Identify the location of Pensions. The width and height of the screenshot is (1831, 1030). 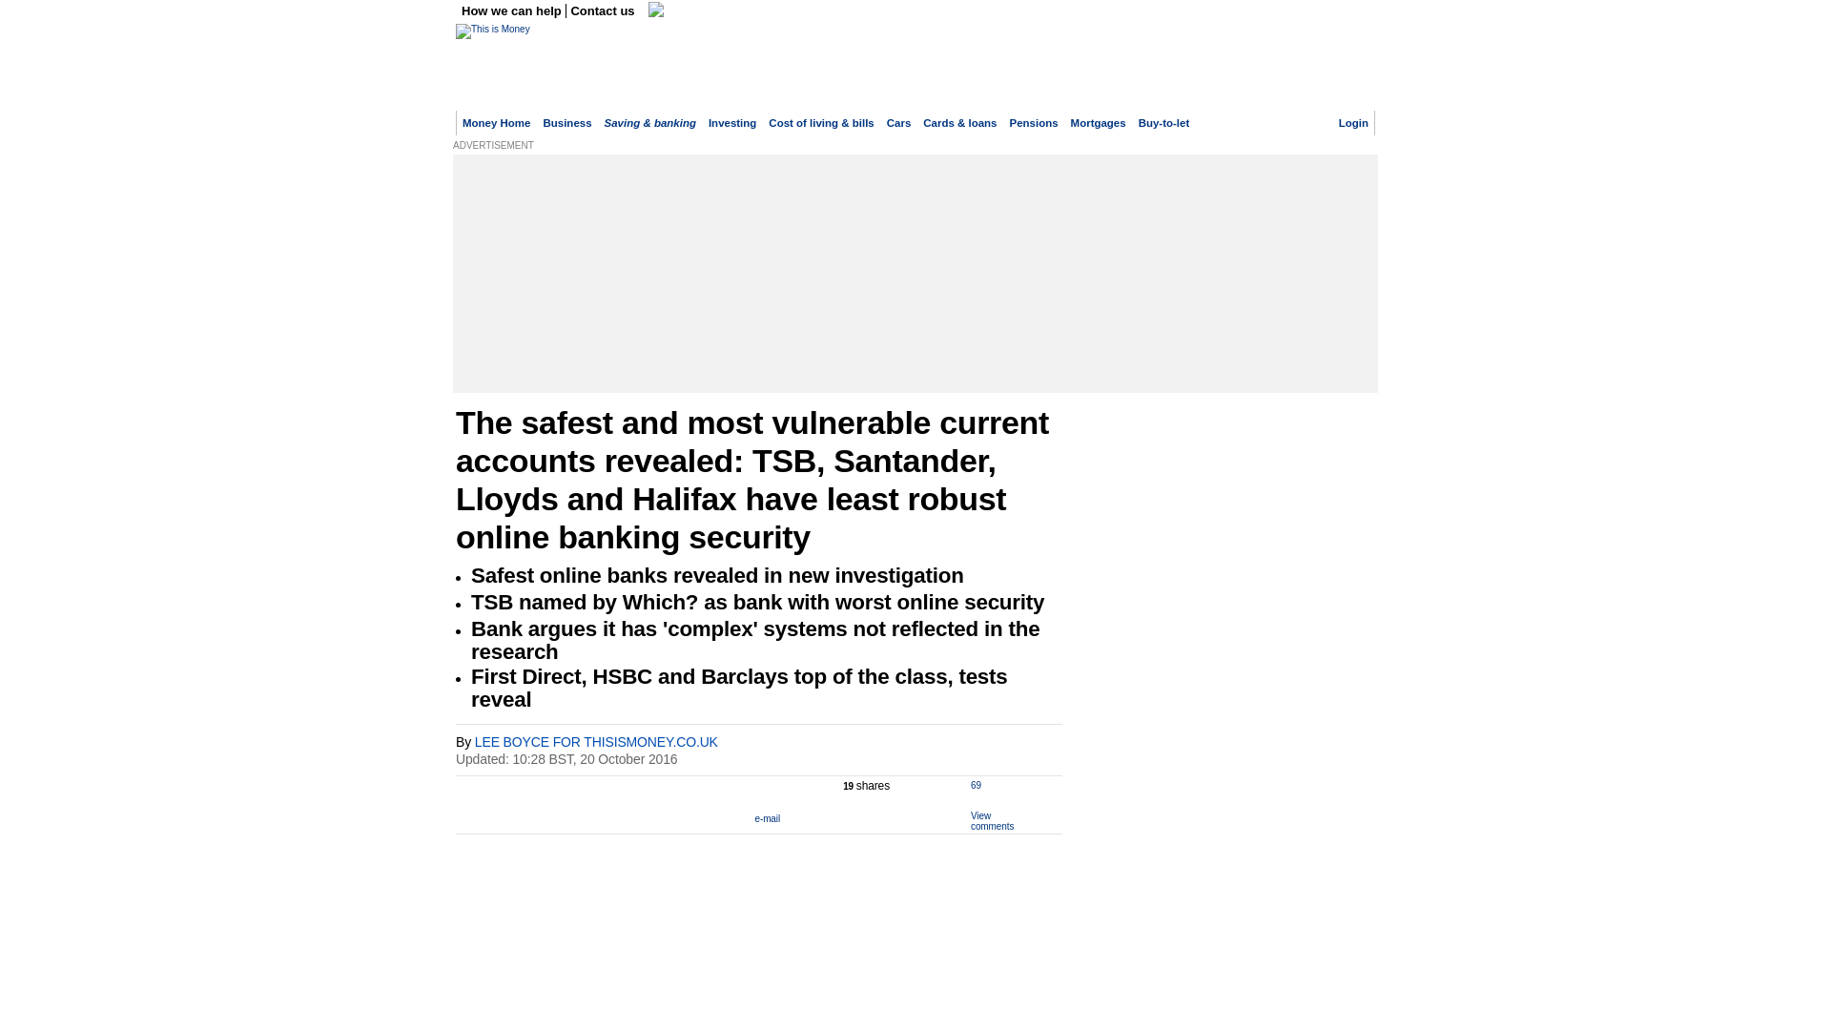
(1034, 123).